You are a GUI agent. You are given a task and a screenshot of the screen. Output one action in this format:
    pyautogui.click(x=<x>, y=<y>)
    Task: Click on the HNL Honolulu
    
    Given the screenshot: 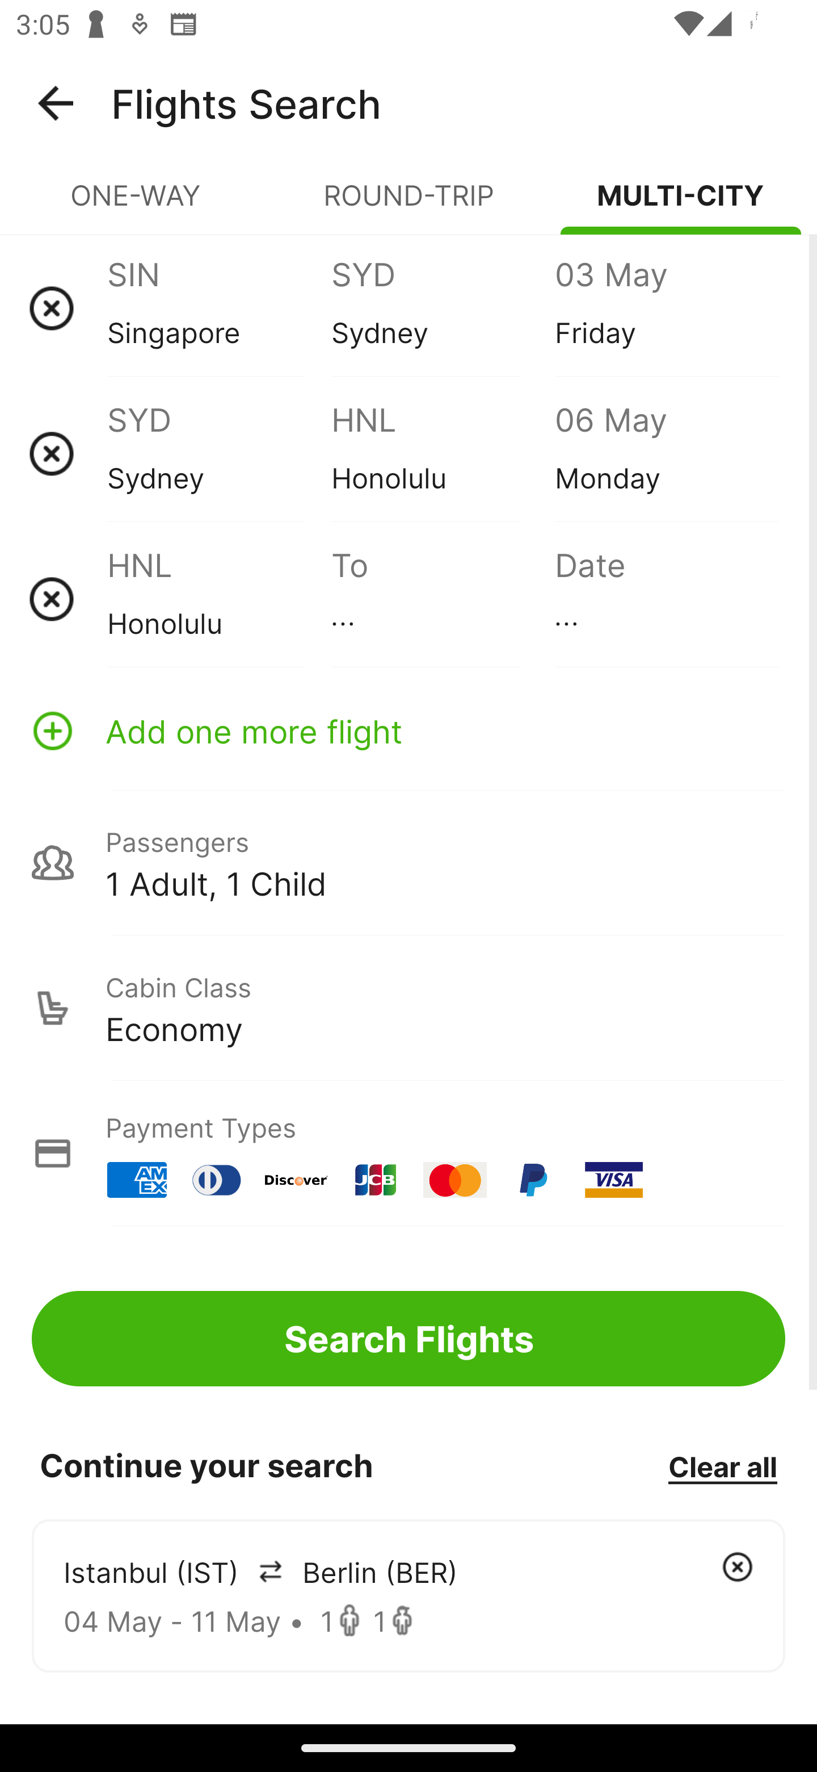 What is the action you would take?
    pyautogui.click(x=443, y=453)
    